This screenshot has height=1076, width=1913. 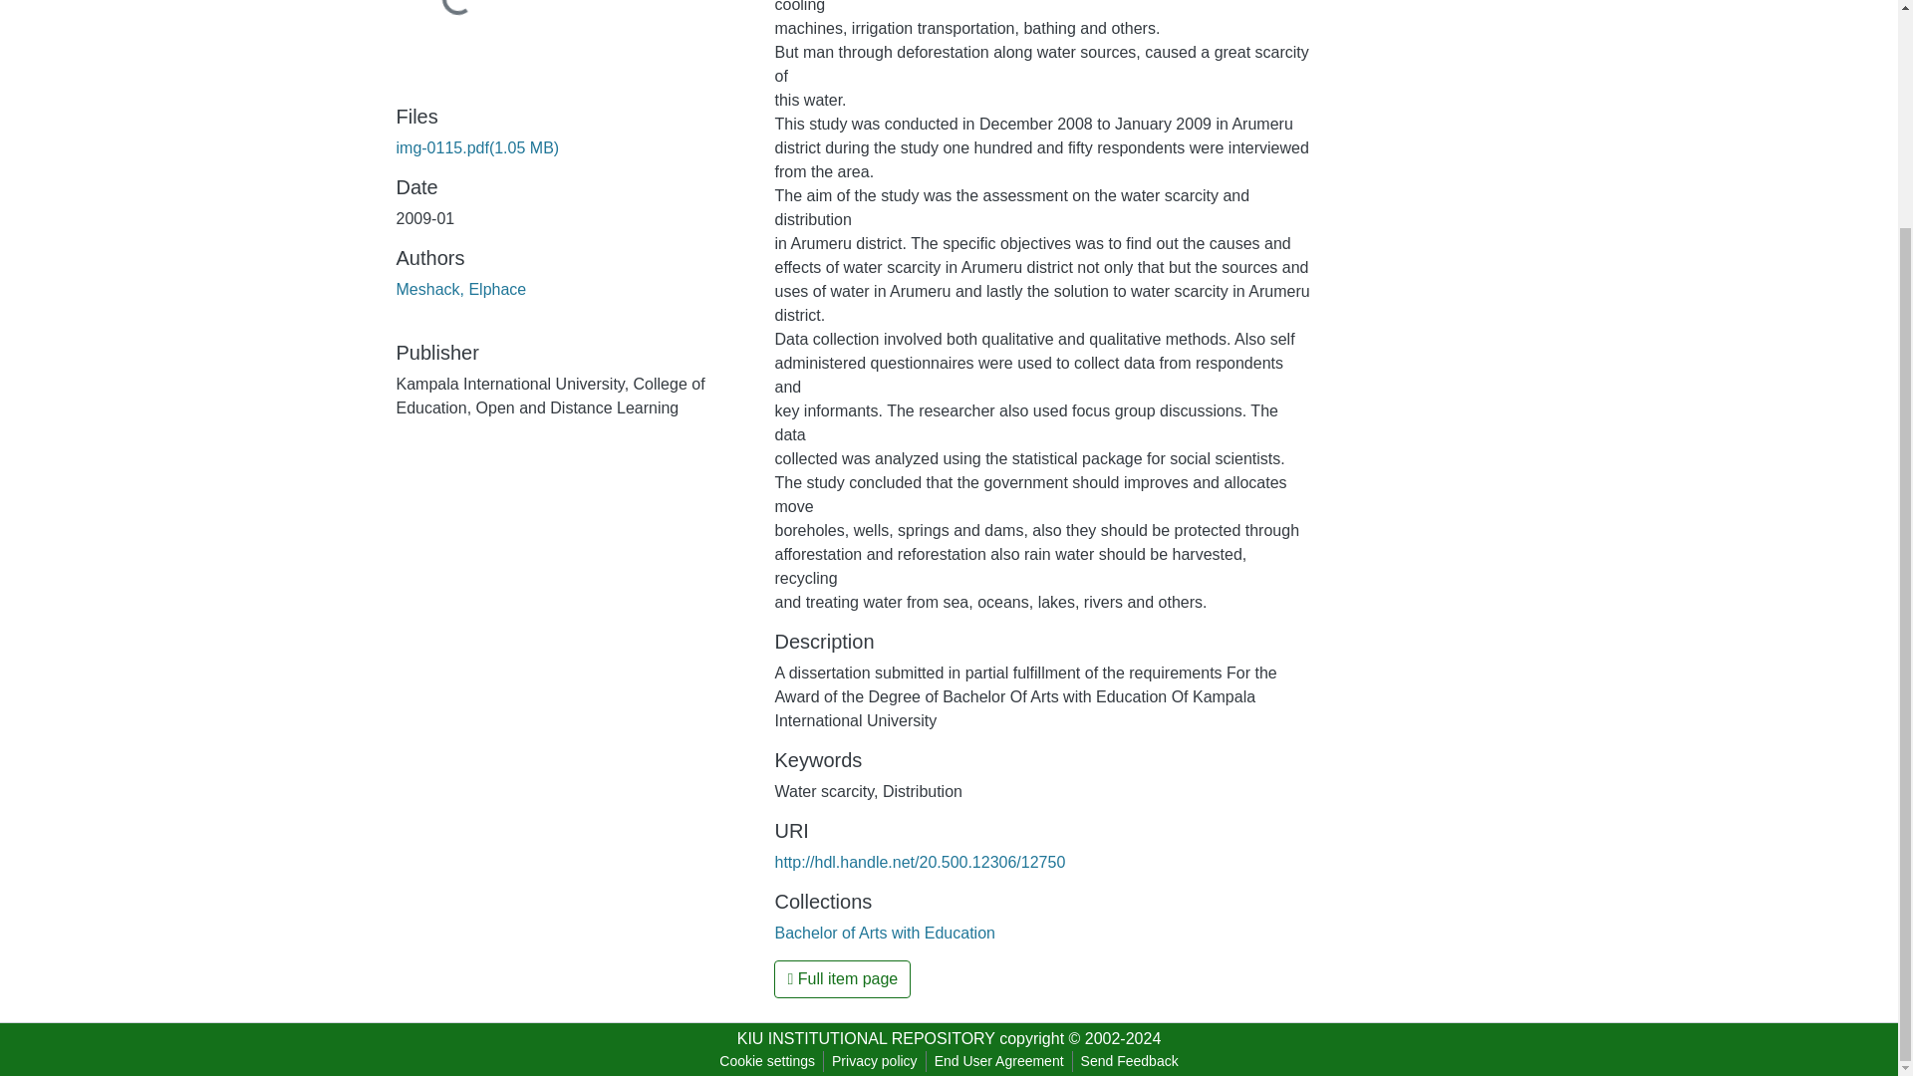 What do you see at coordinates (875, 1061) in the screenshot?
I see `Privacy policy` at bounding box center [875, 1061].